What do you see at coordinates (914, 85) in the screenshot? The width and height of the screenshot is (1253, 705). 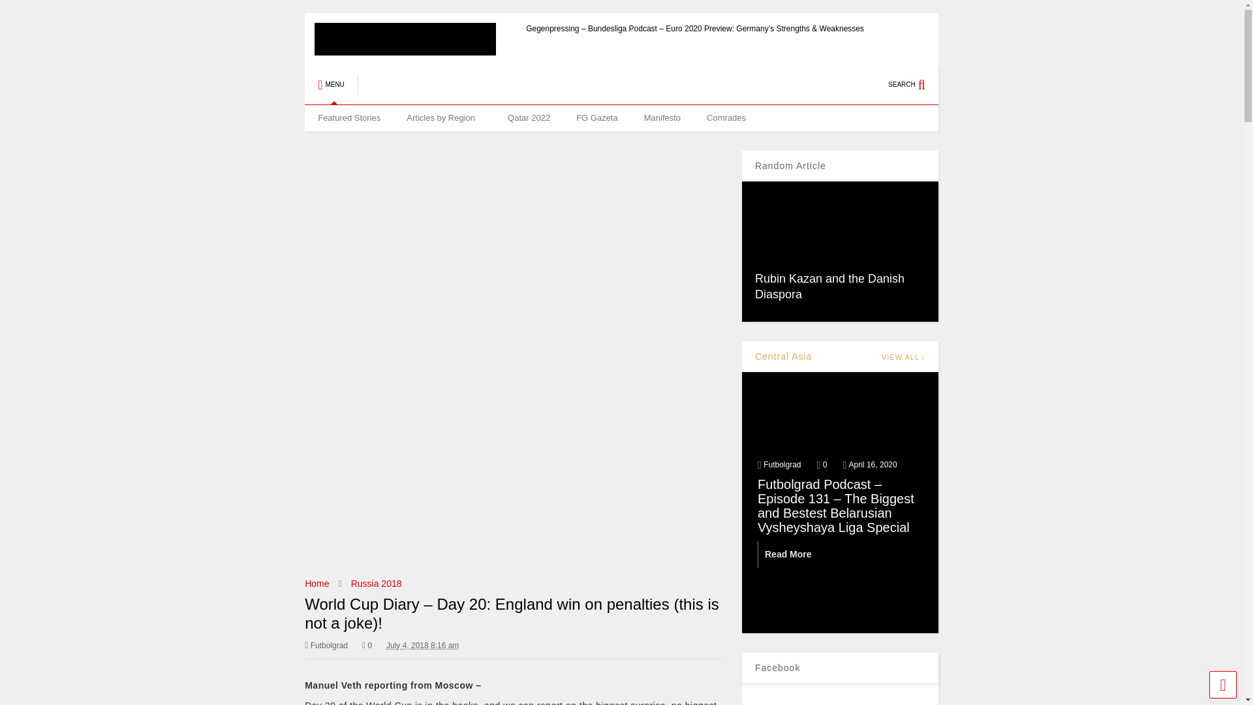 I see `SEARCH` at bounding box center [914, 85].